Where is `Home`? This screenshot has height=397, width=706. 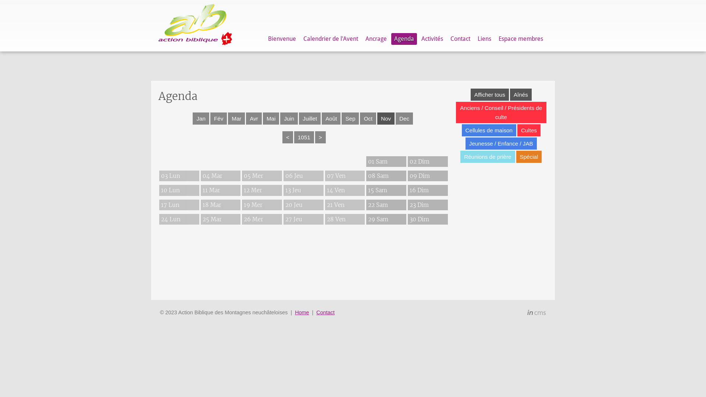 Home is located at coordinates (302, 312).